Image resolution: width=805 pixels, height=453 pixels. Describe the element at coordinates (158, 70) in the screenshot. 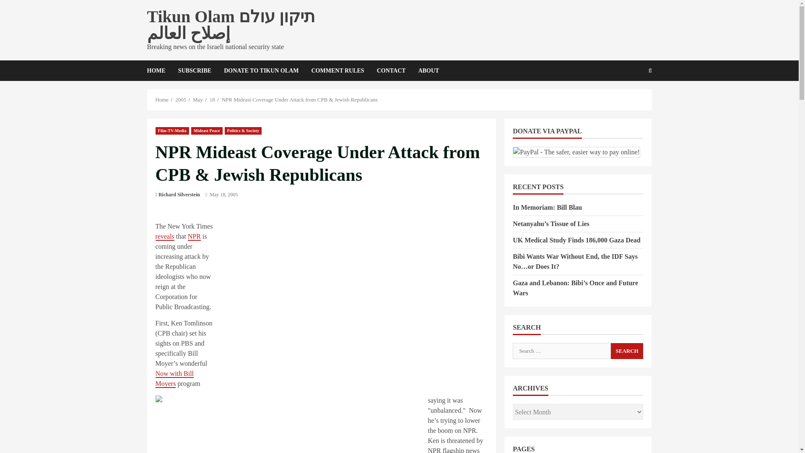

I see `HOME` at that location.